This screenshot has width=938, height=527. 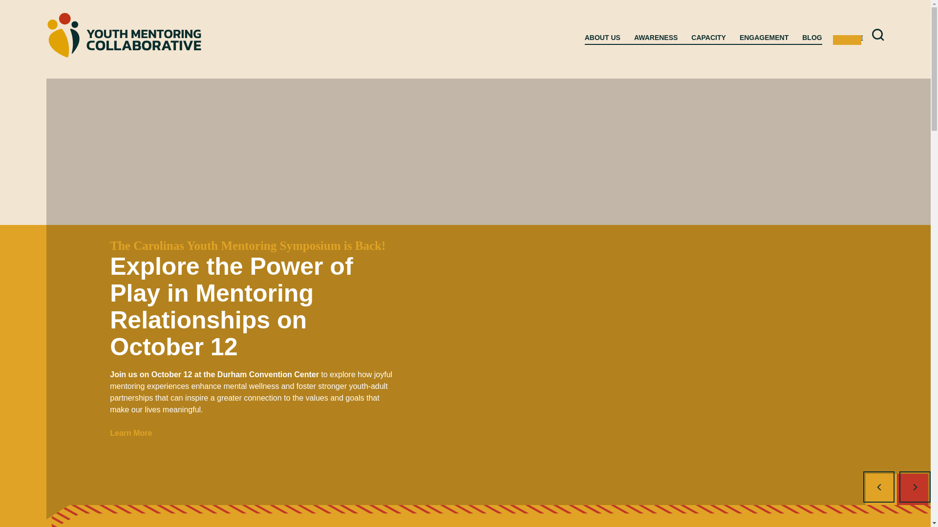 I want to click on DONATE, so click(x=849, y=38).